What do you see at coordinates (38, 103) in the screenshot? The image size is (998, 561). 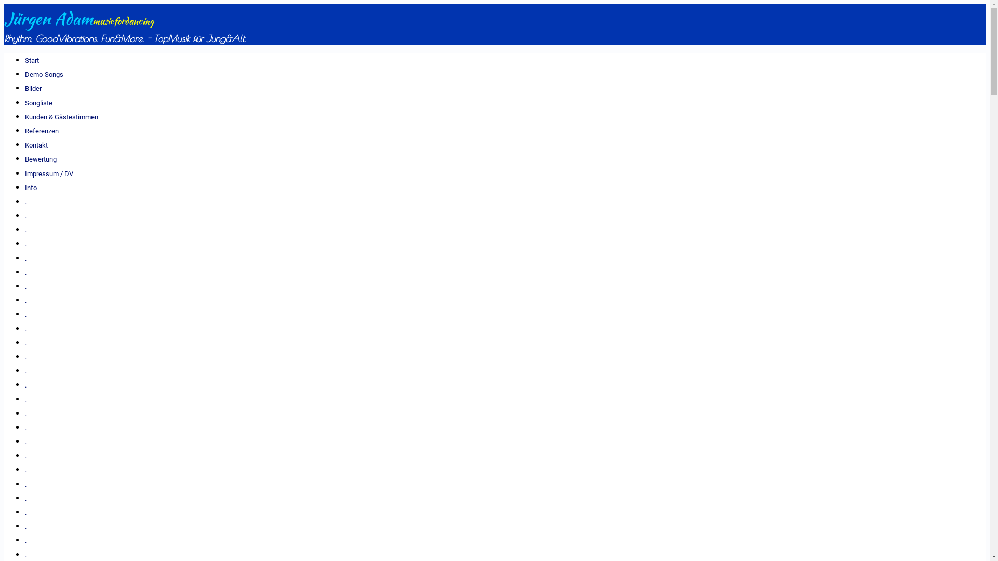 I see `Songliste` at bounding box center [38, 103].